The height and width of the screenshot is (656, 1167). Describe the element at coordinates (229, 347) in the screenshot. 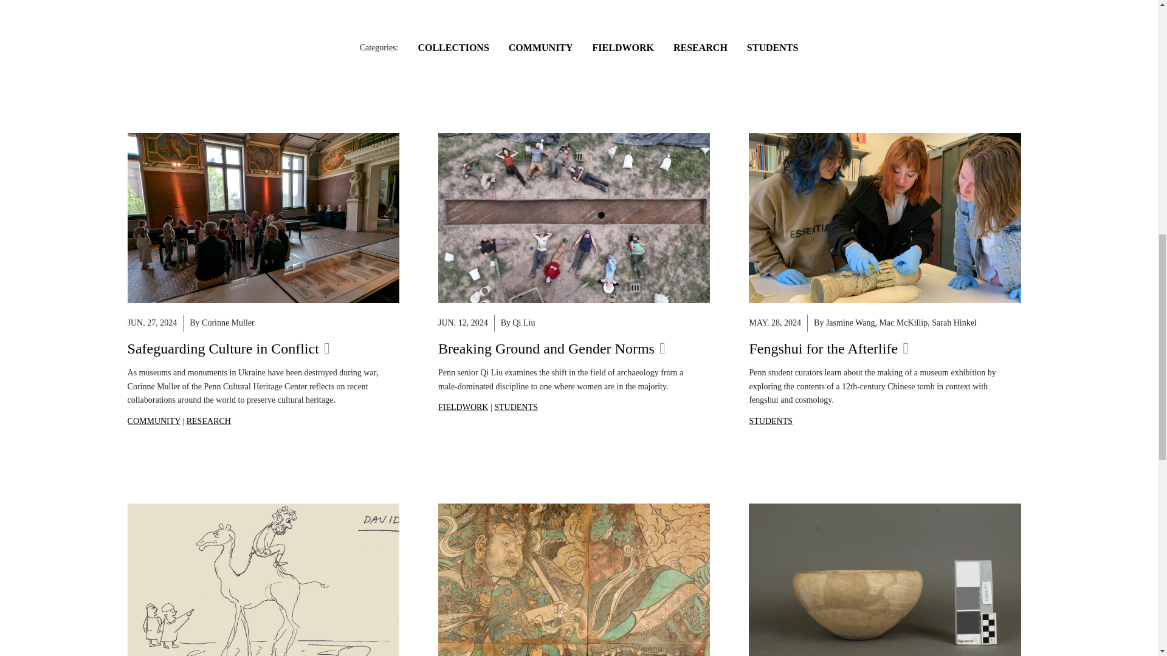

I see `Safeguarding Culture in Conflict` at that location.